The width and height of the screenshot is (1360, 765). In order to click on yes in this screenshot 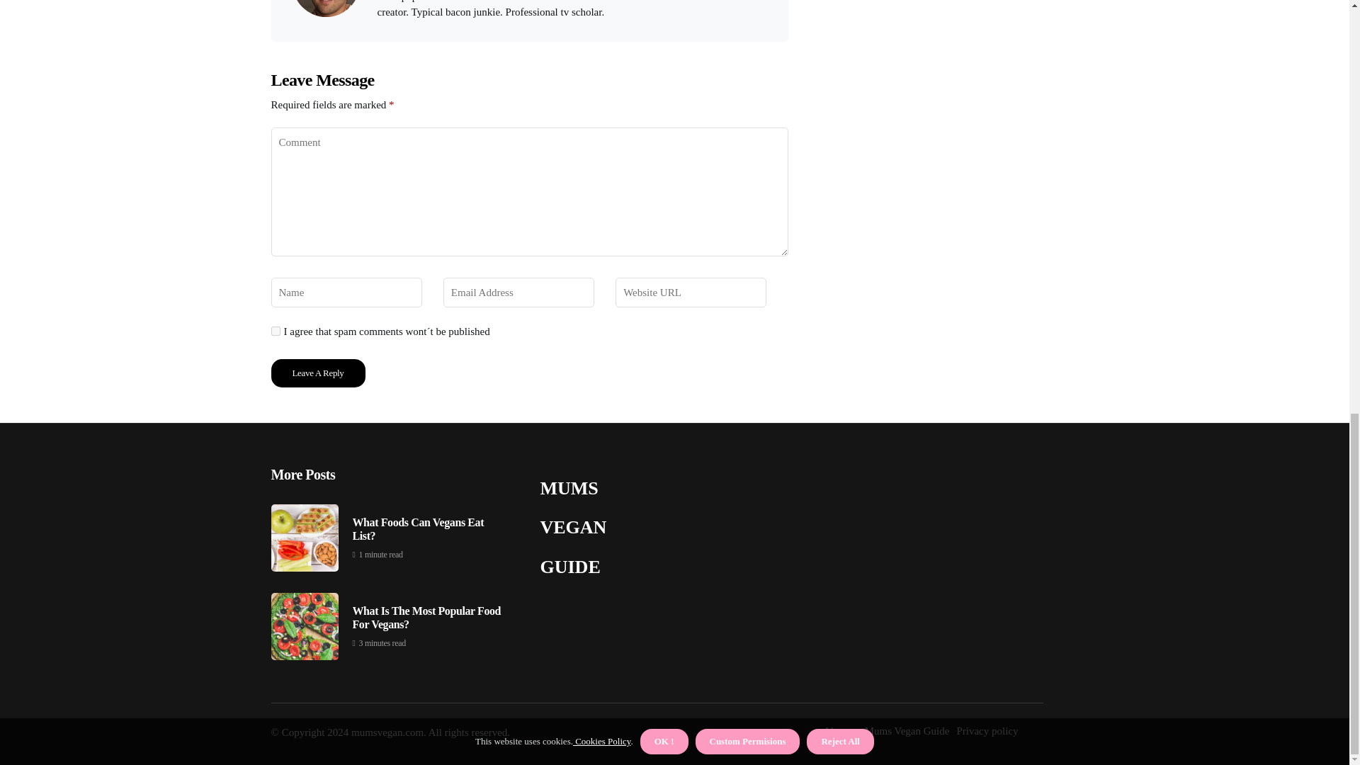, I will do `click(275, 331)`.